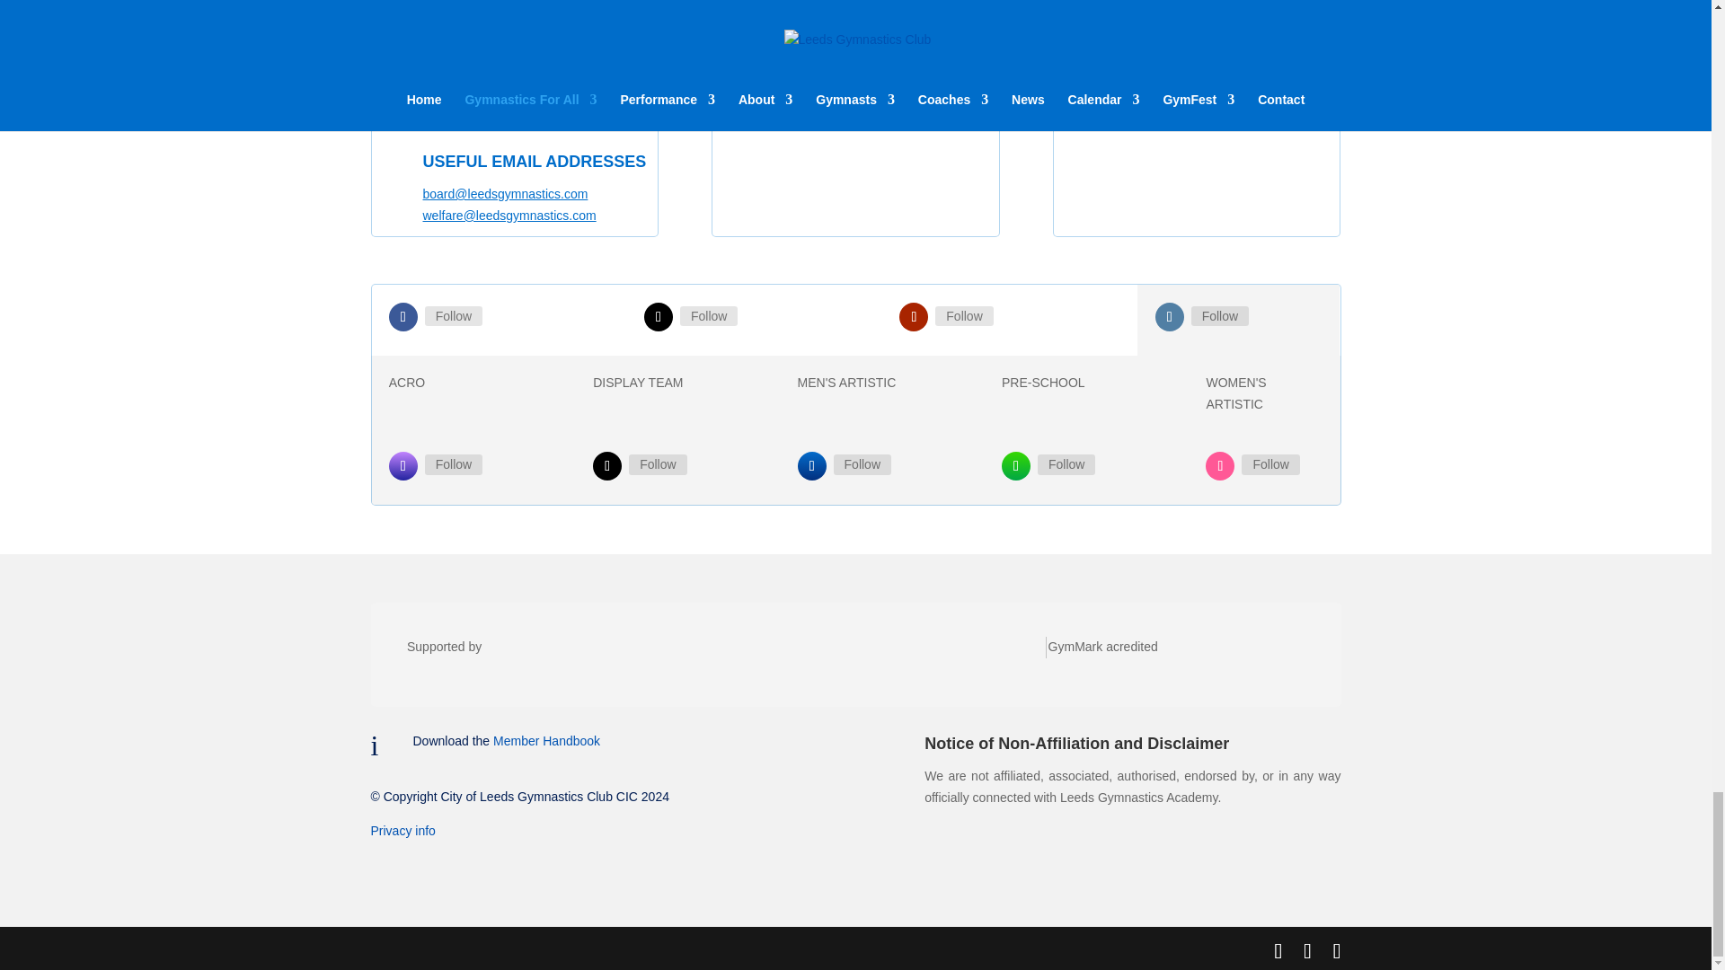 The height and width of the screenshot is (970, 1725). Describe the element at coordinates (862, 464) in the screenshot. I see `Instagram` at that location.